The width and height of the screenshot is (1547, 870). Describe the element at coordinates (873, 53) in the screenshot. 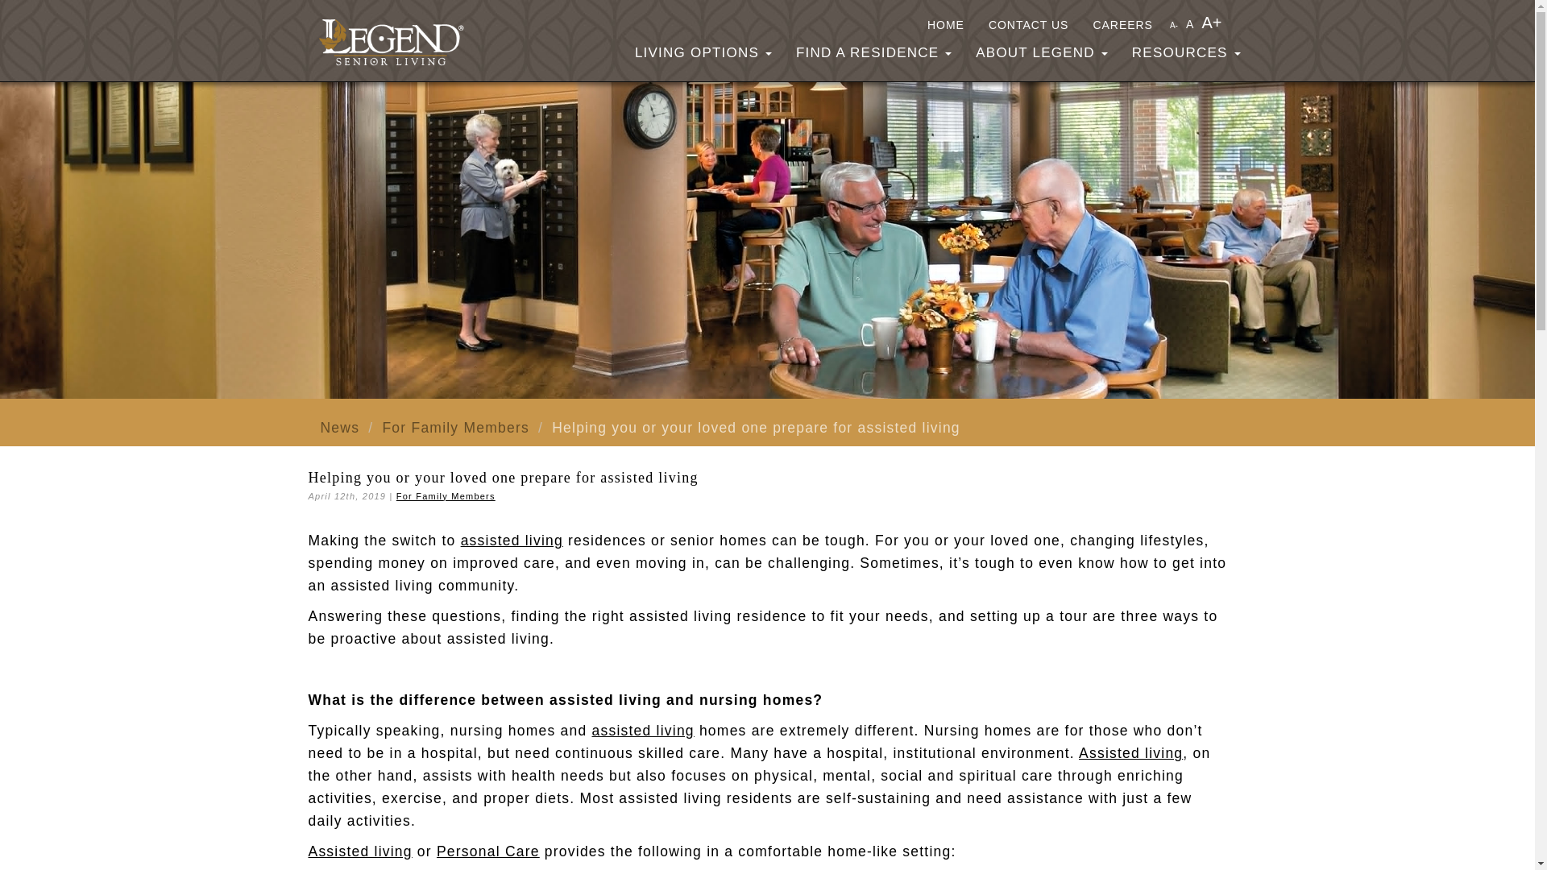

I see `Find a Residence` at that location.